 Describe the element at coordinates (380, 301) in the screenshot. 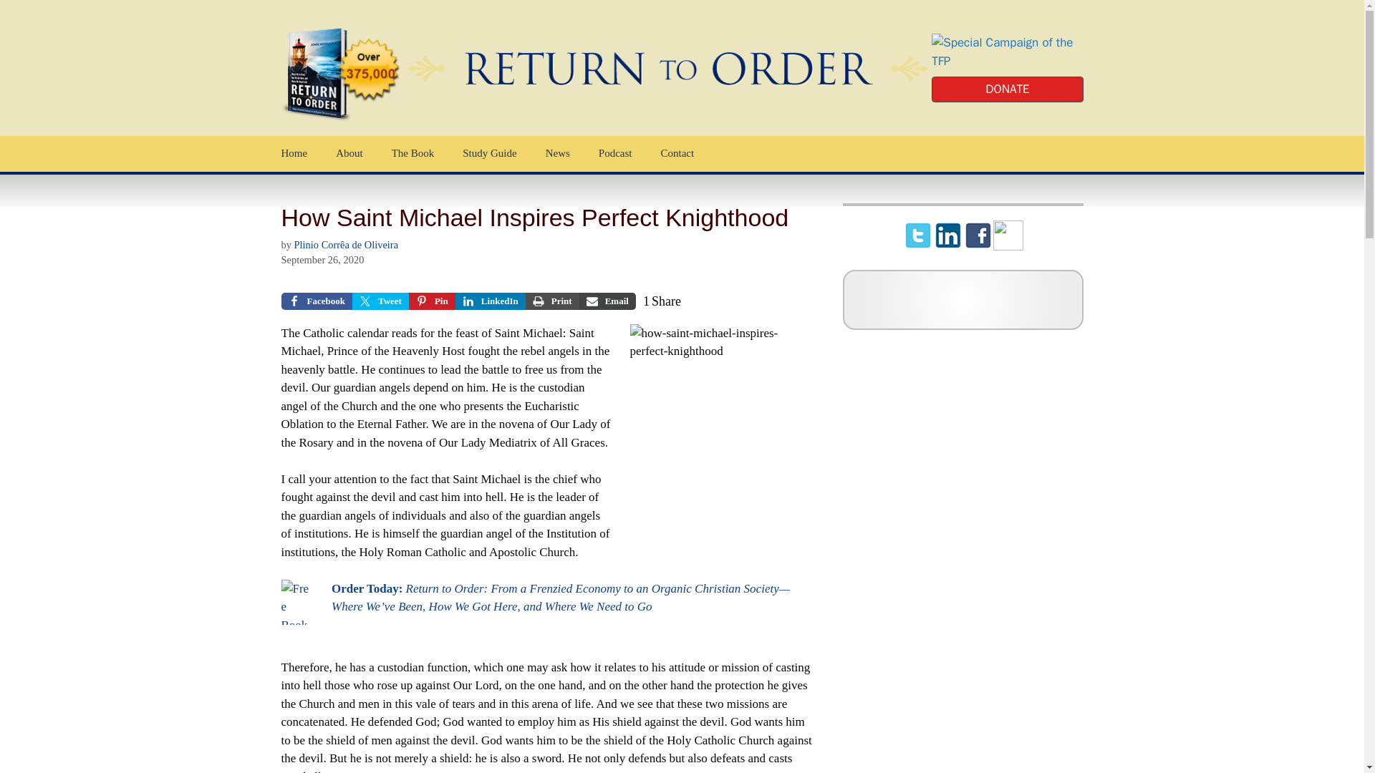

I see `Share on Twitter` at that location.